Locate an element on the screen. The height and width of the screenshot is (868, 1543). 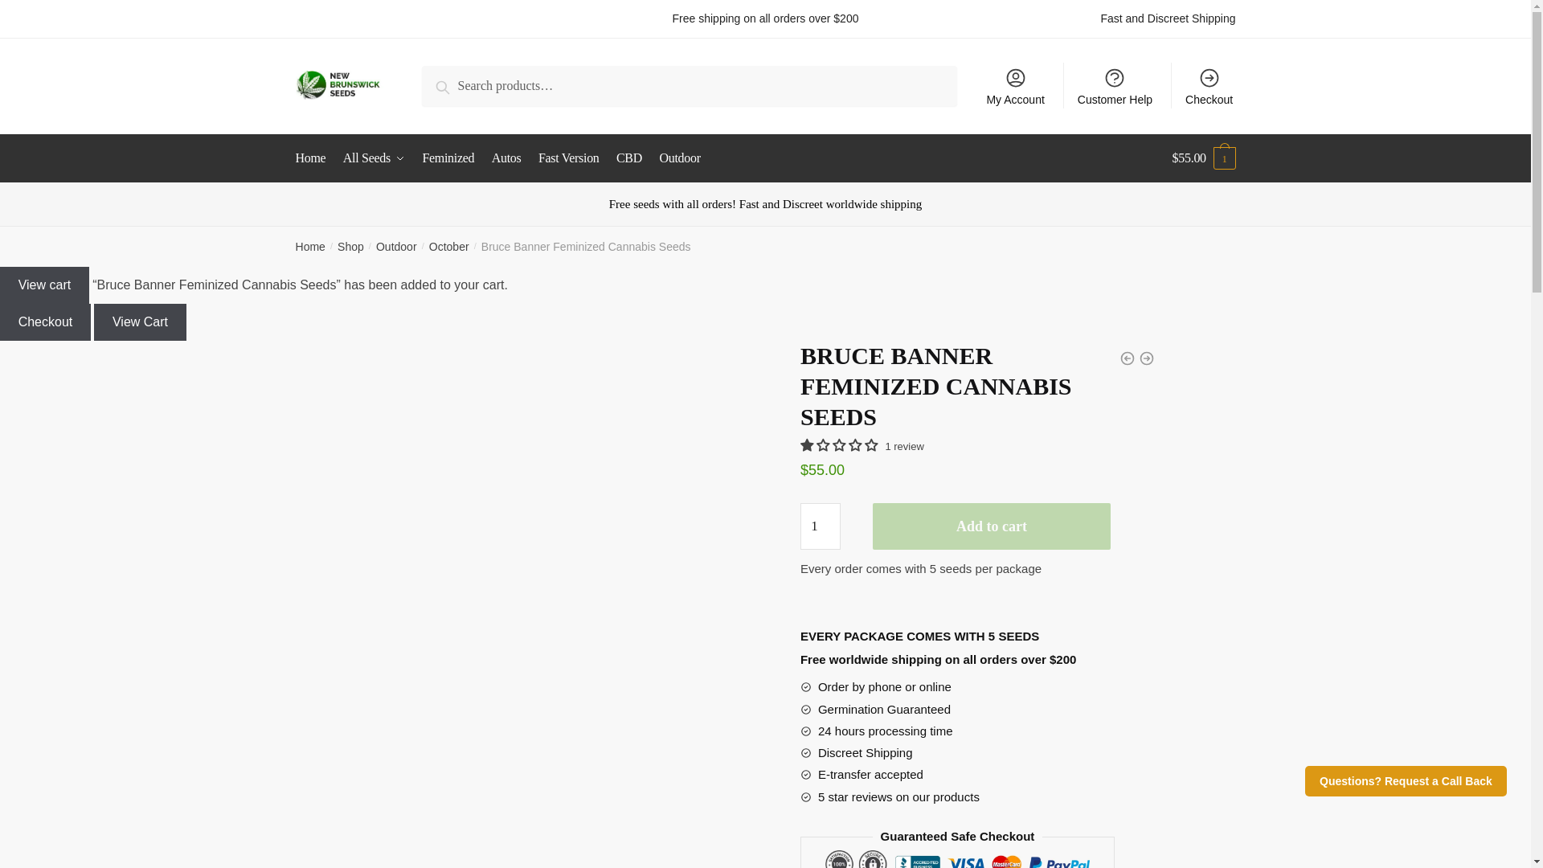
Shop is located at coordinates (350, 247).